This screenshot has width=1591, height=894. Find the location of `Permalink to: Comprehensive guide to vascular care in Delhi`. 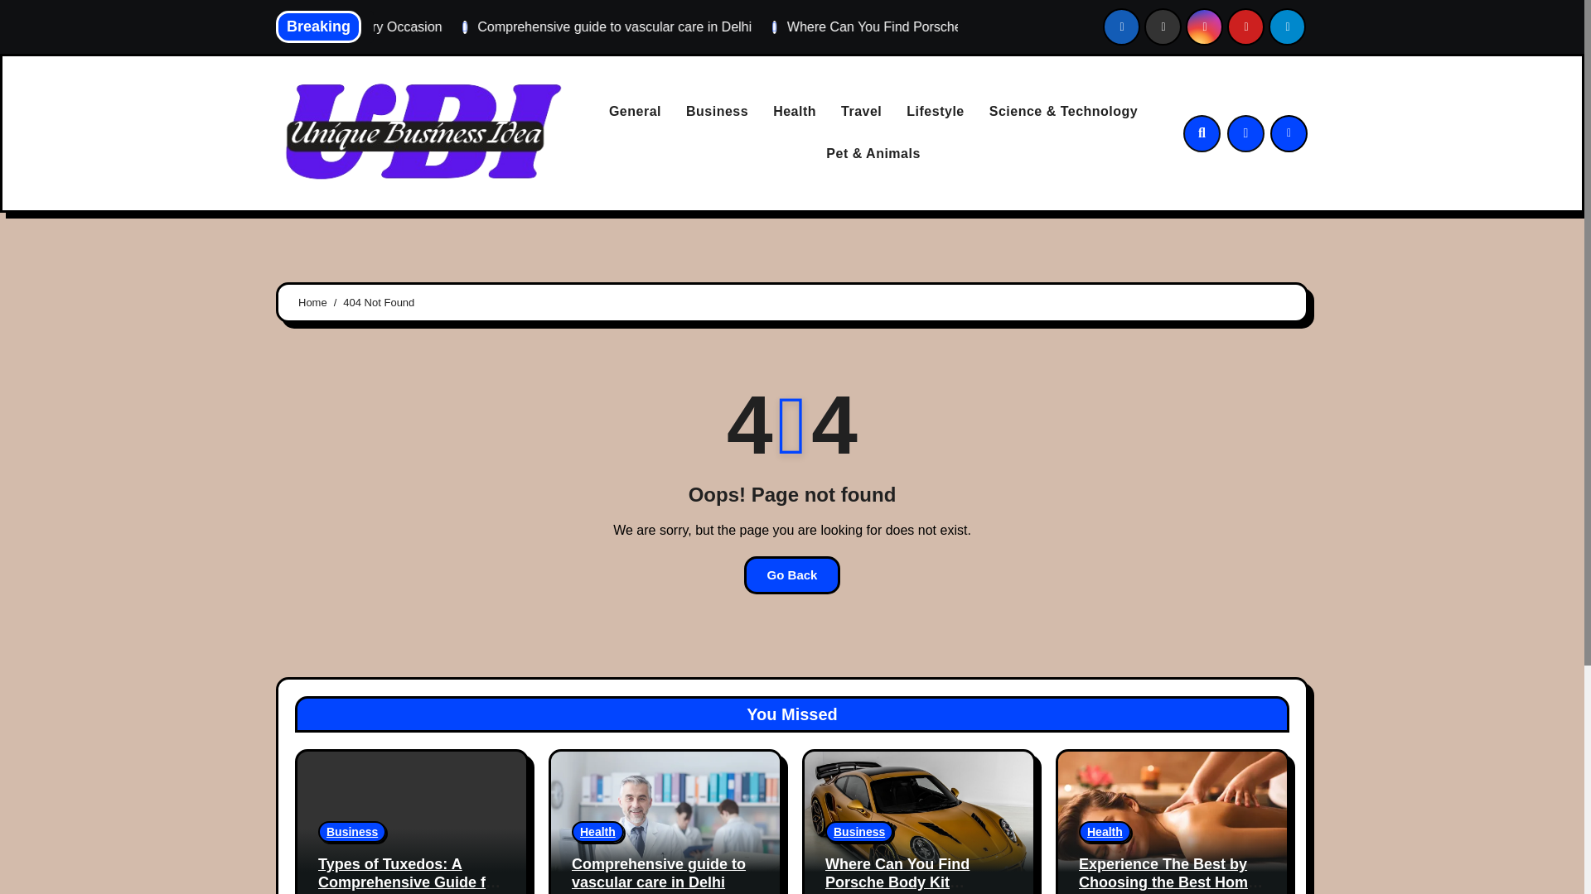

Permalink to: Comprehensive guide to vascular care in Delhi is located at coordinates (658, 872).